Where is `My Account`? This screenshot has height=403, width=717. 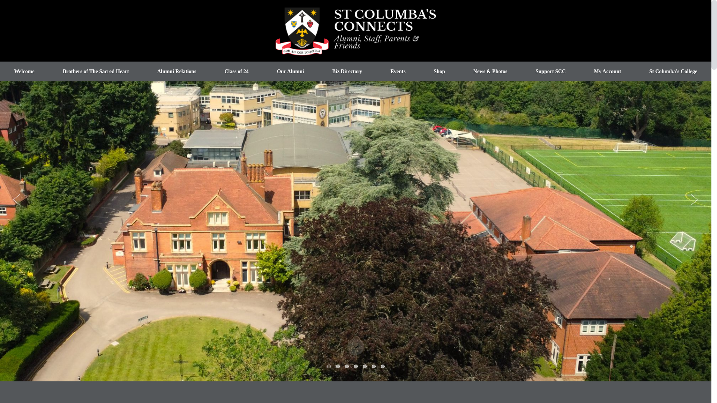
My Account is located at coordinates (608, 72).